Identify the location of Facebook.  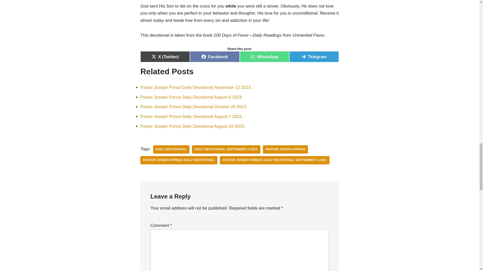
(215, 57).